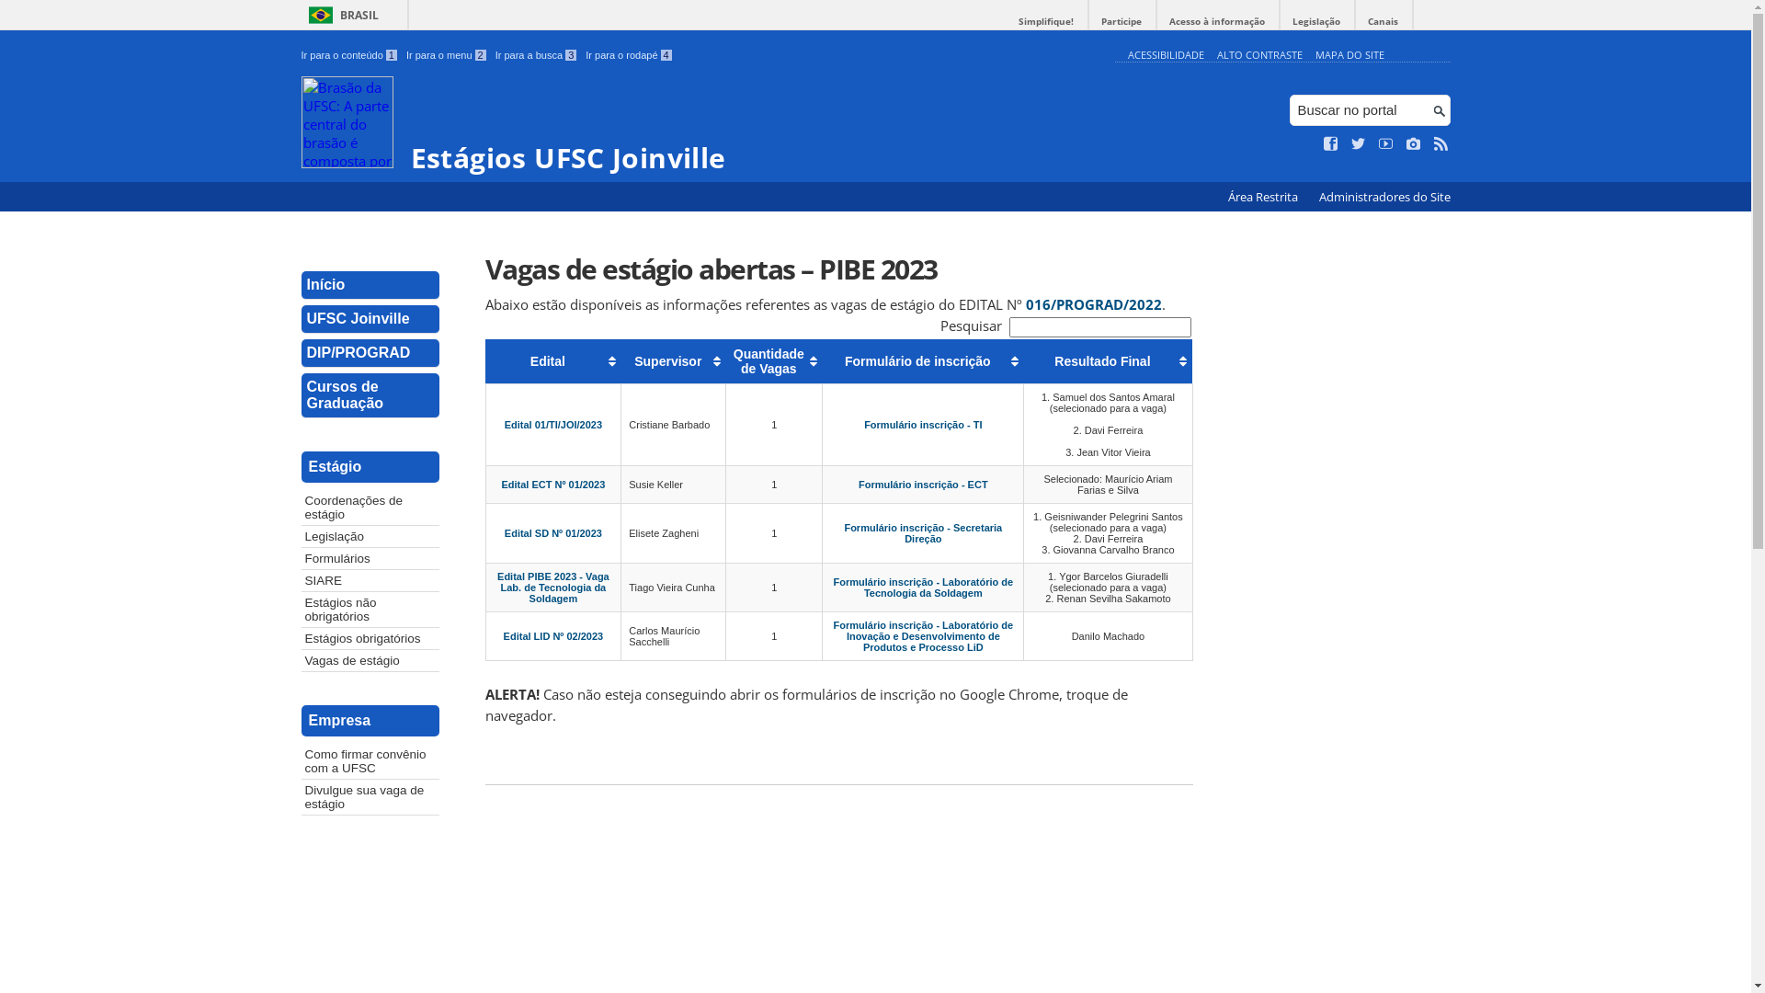  I want to click on Veja no Instagram, so click(1414, 144).